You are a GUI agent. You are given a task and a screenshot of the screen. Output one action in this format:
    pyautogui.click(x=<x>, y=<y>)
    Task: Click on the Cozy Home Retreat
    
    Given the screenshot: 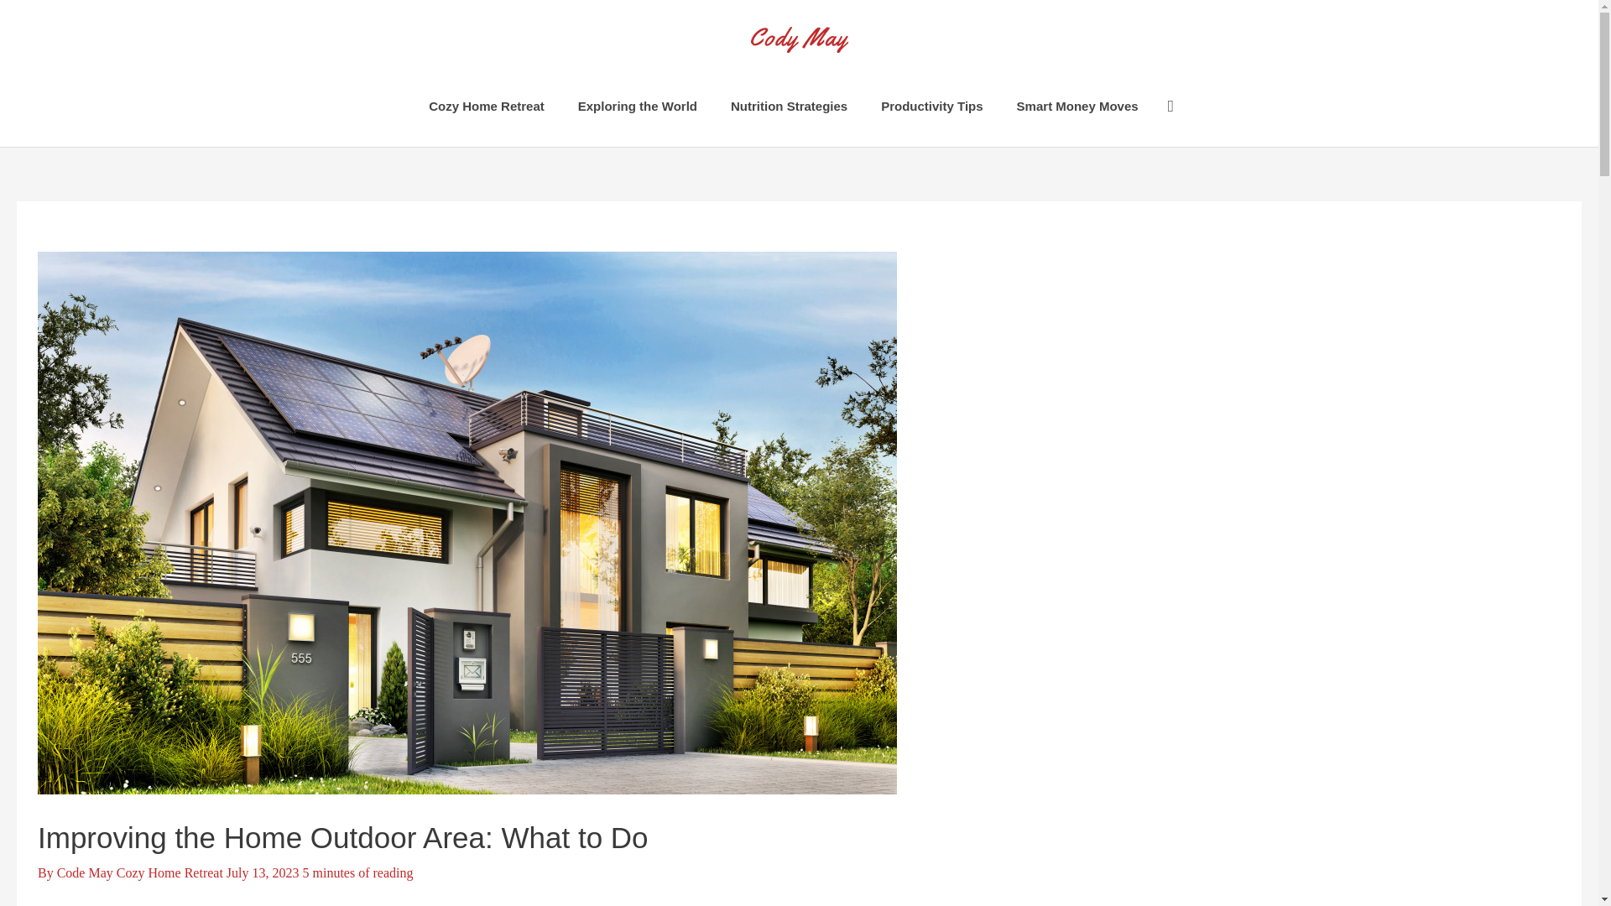 What is the action you would take?
    pyautogui.click(x=169, y=872)
    